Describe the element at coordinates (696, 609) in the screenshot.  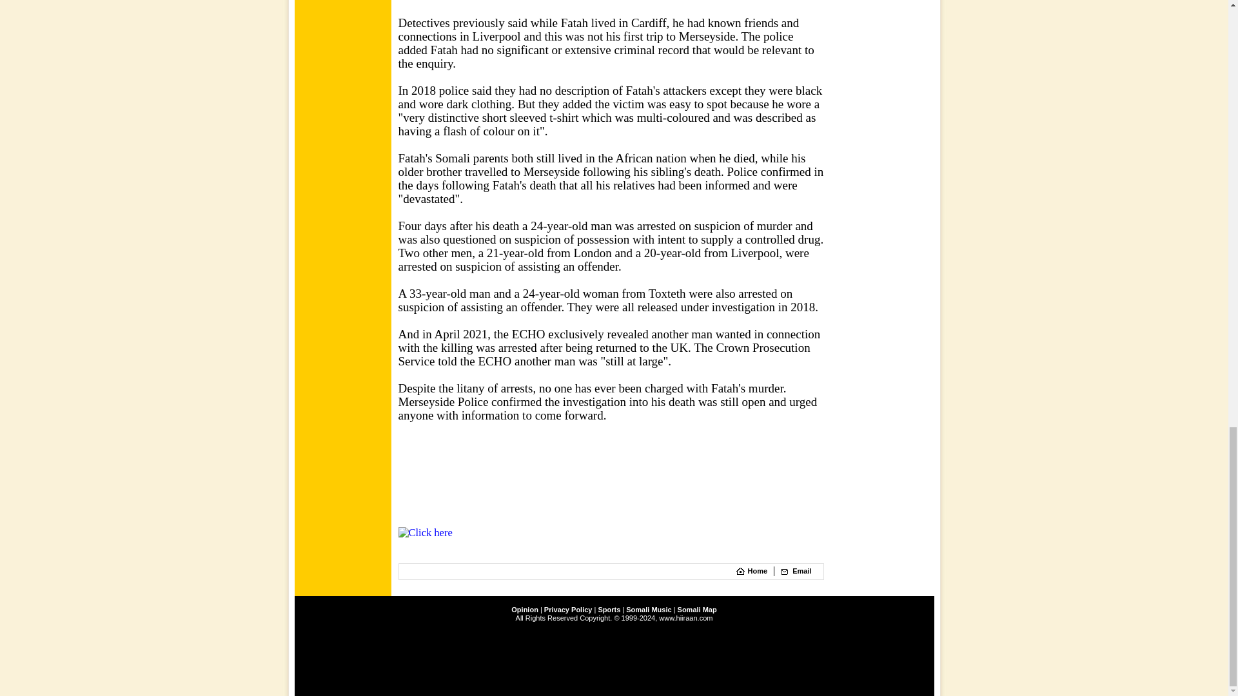
I see `Somali Map` at that location.